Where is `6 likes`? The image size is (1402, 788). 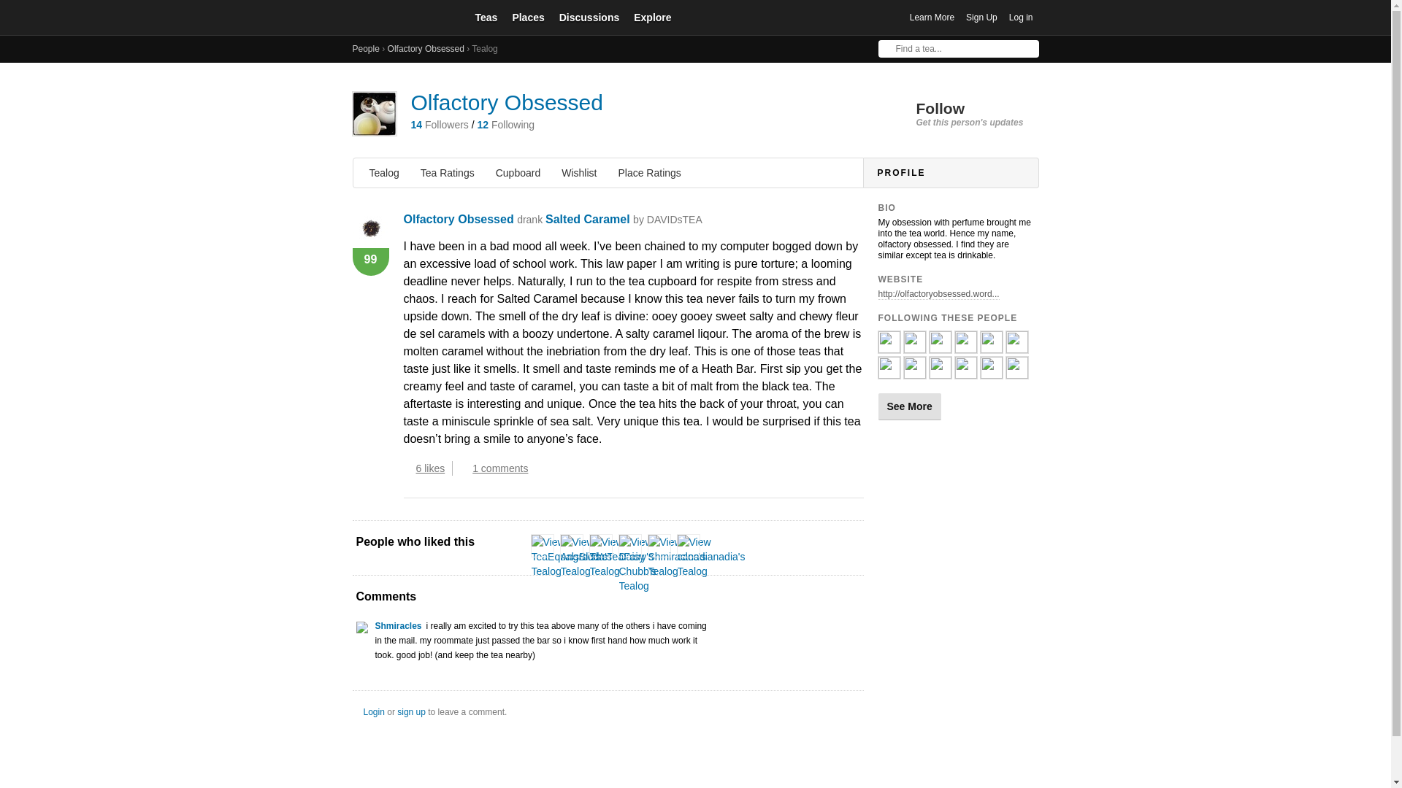 6 likes is located at coordinates (434, 468).